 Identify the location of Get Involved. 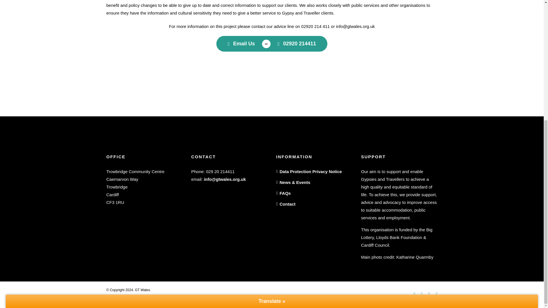
(297, 44).